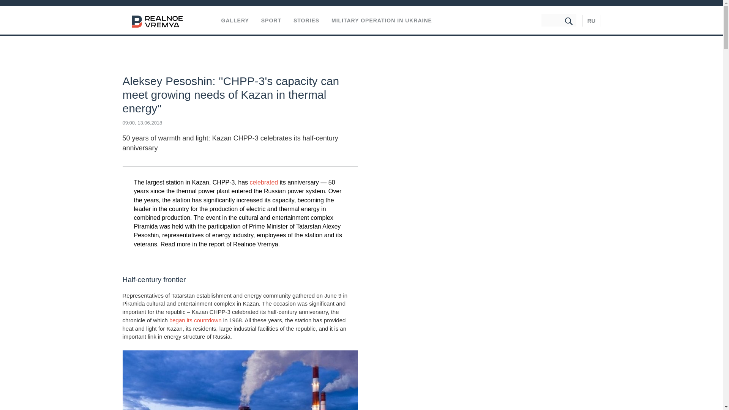 Image resolution: width=729 pixels, height=410 pixels. Describe the element at coordinates (264, 182) in the screenshot. I see `celebrated` at that location.